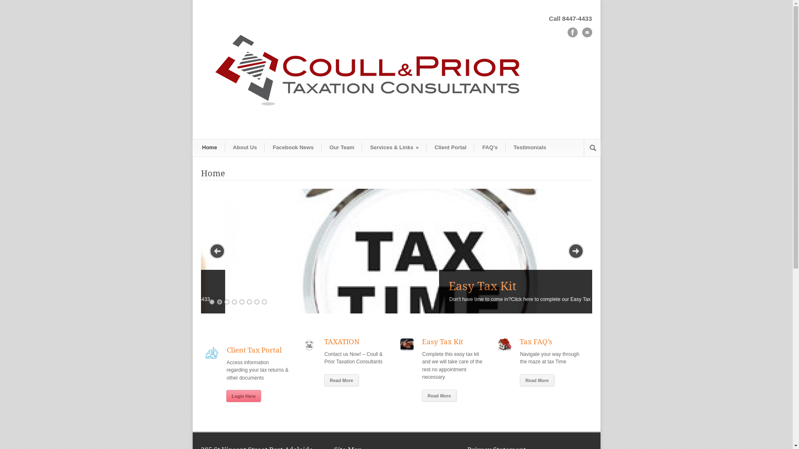 The height and width of the screenshot is (449, 799). Describe the element at coordinates (530, 148) in the screenshot. I see `Testimonials` at that location.